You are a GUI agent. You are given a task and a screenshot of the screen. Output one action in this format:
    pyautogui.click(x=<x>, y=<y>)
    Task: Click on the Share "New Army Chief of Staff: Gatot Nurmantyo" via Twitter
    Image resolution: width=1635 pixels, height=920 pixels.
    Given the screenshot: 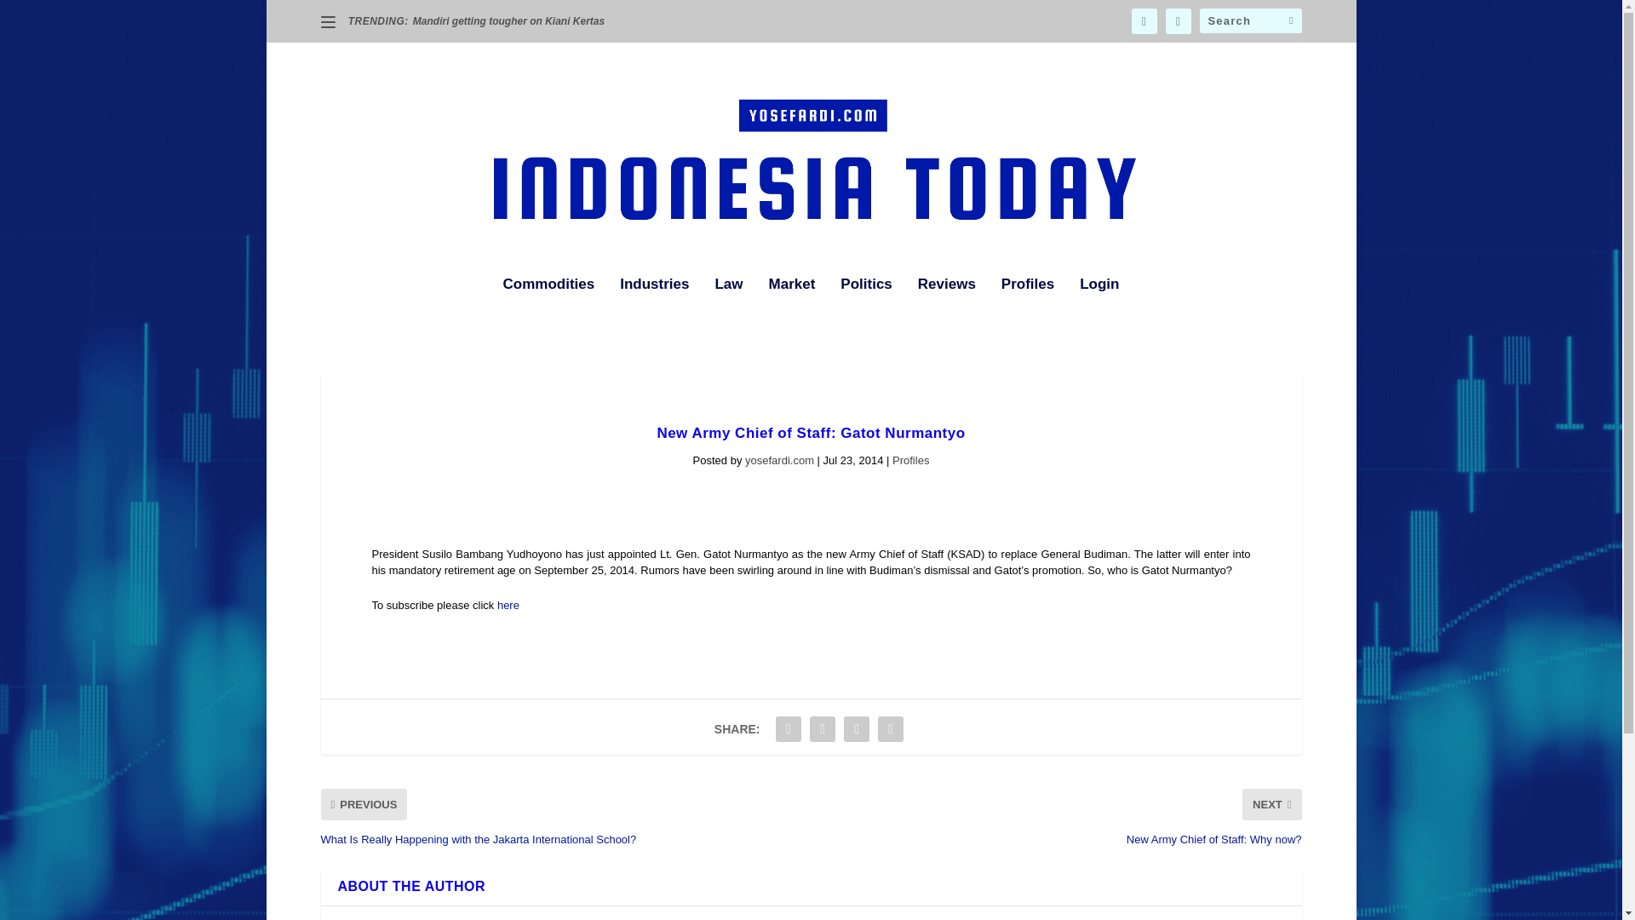 What is the action you would take?
    pyautogui.click(x=823, y=728)
    